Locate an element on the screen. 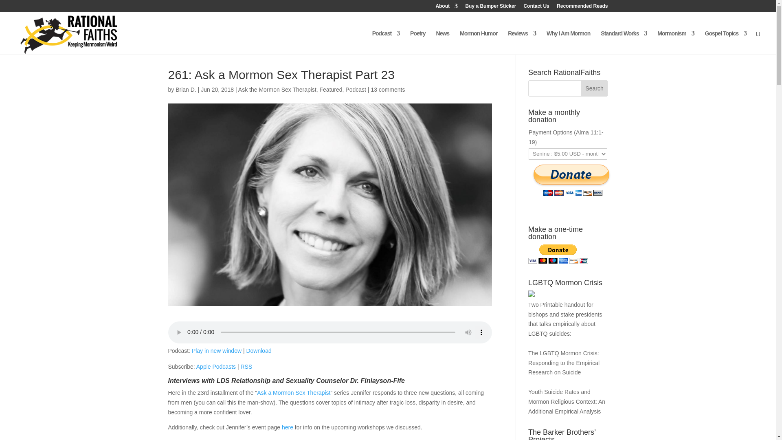 The width and height of the screenshot is (782, 440). Search is located at coordinates (595, 88).